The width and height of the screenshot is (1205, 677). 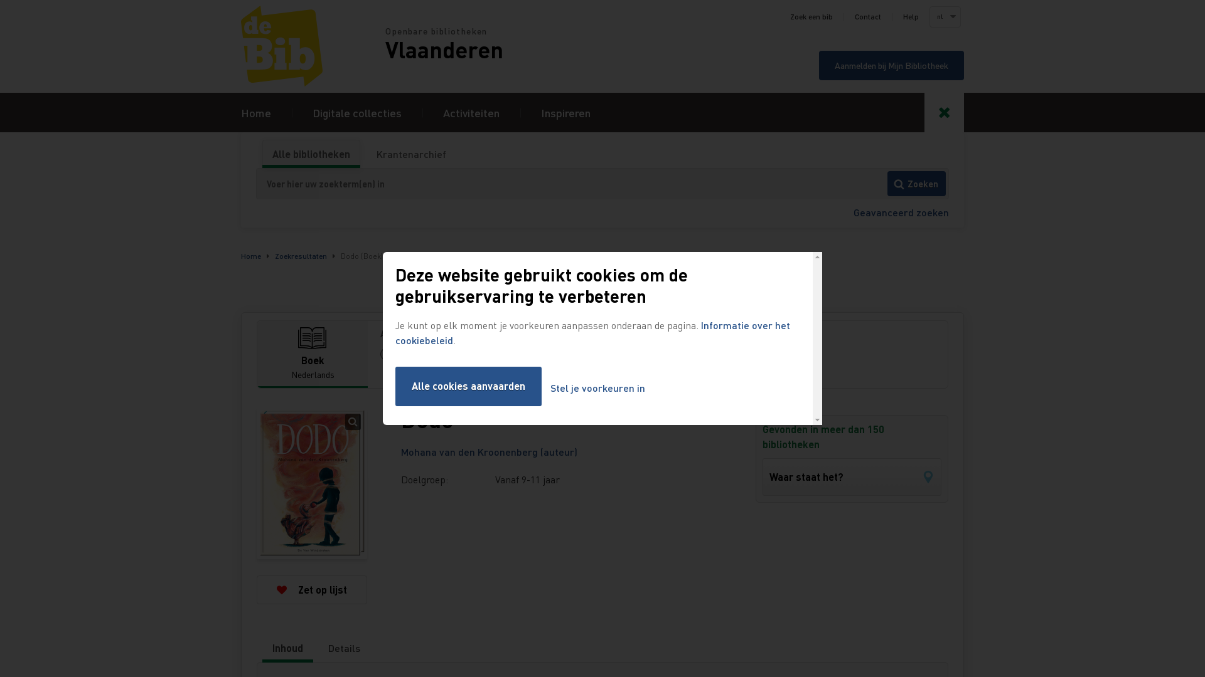 What do you see at coordinates (658, 333) in the screenshot?
I see `Andere formaten` at bounding box center [658, 333].